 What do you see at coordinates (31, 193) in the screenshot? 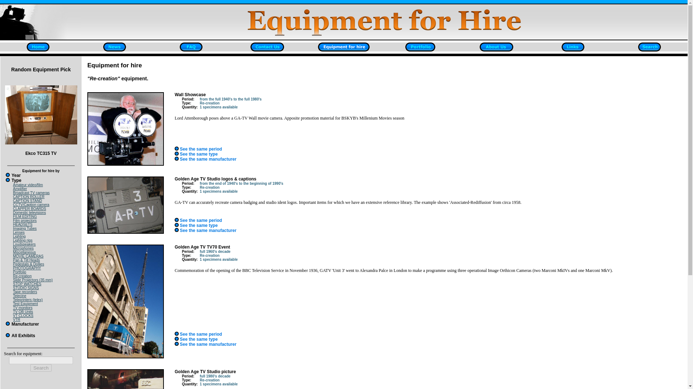
I see `Broadcast TV cameras` at bounding box center [31, 193].